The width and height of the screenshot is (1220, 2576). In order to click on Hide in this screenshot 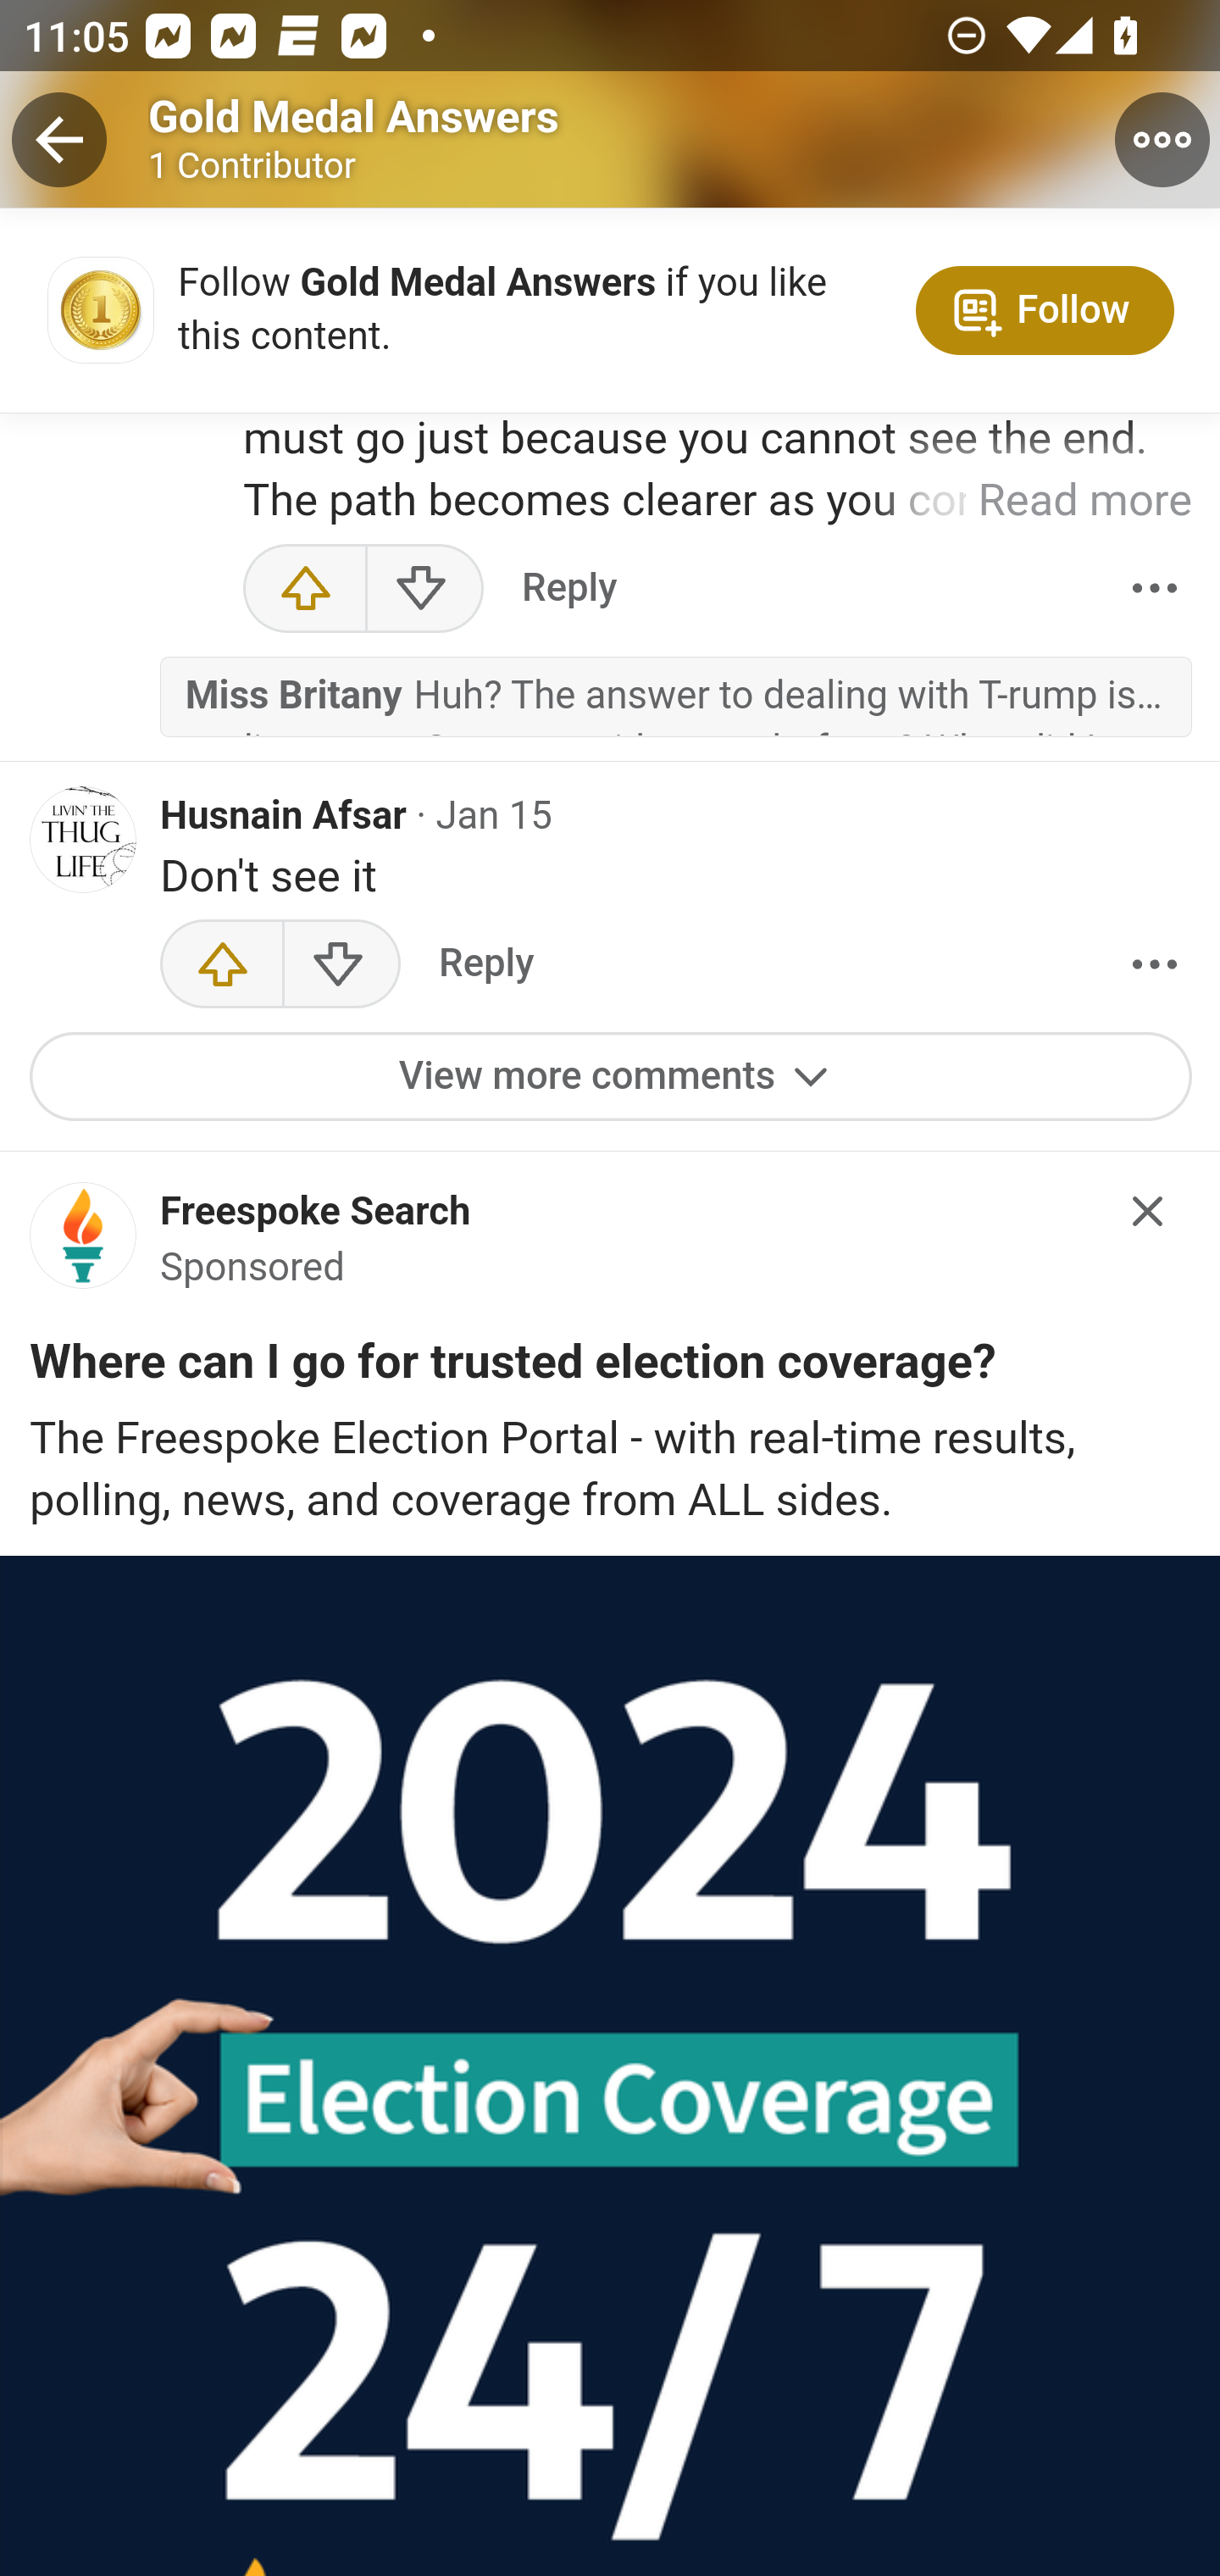, I will do `click(1149, 1213)`.